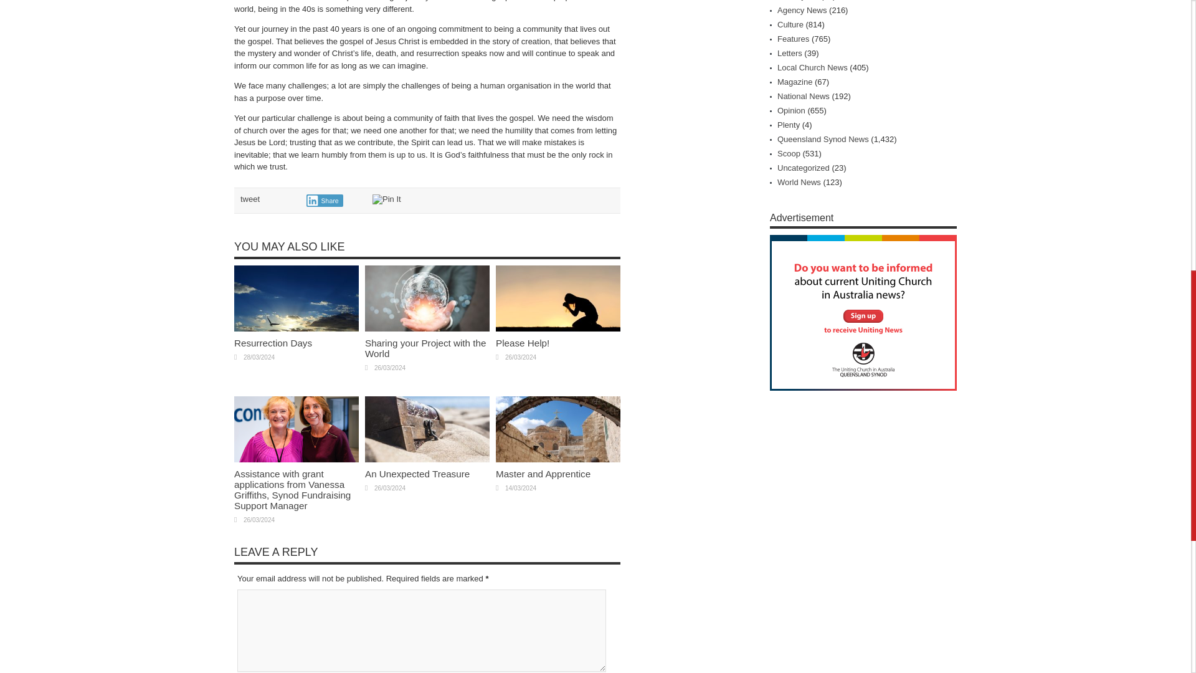 This screenshot has width=1196, height=673. What do you see at coordinates (522, 343) in the screenshot?
I see `Permalink to Please Help!` at bounding box center [522, 343].